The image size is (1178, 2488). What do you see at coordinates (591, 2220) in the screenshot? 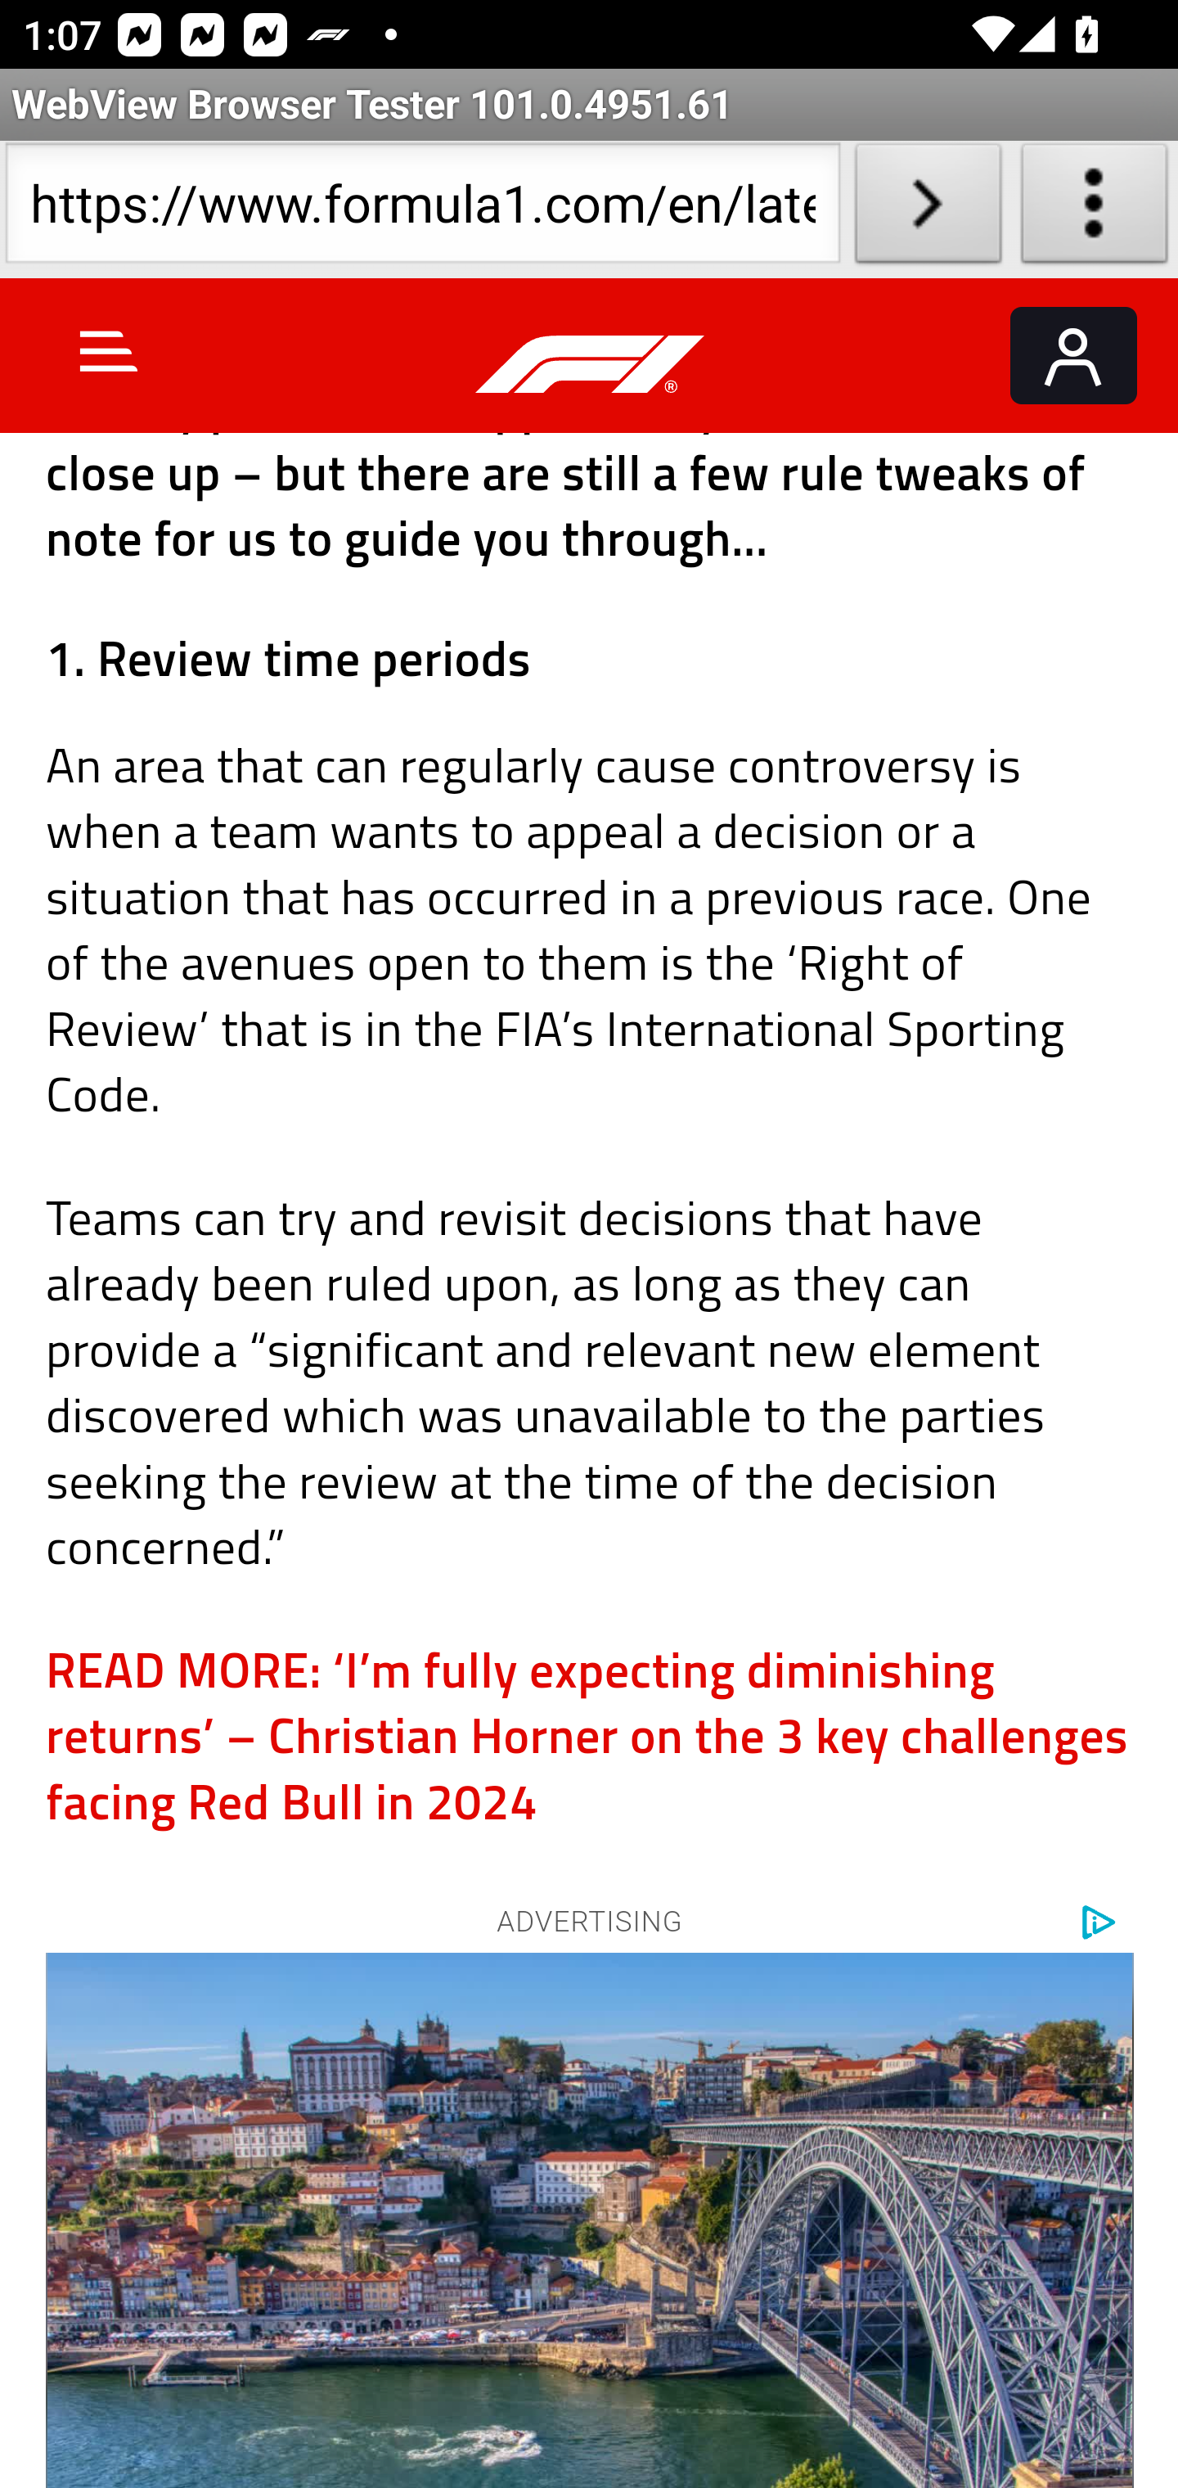
I see `unknown` at bounding box center [591, 2220].